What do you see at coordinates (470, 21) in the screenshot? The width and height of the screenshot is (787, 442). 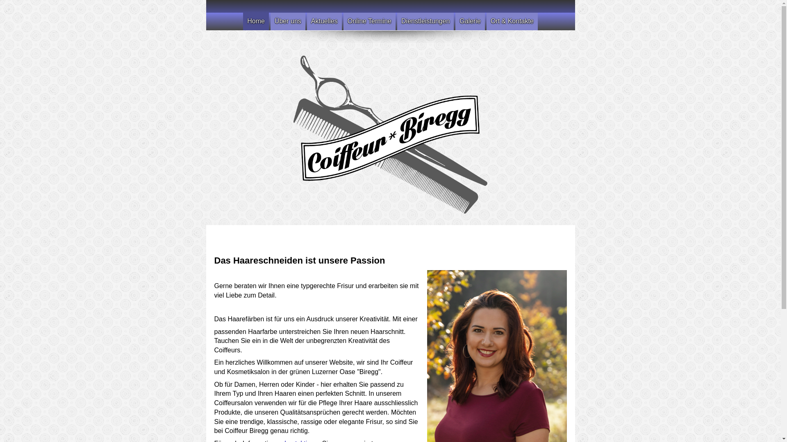 I see `Galerie` at bounding box center [470, 21].